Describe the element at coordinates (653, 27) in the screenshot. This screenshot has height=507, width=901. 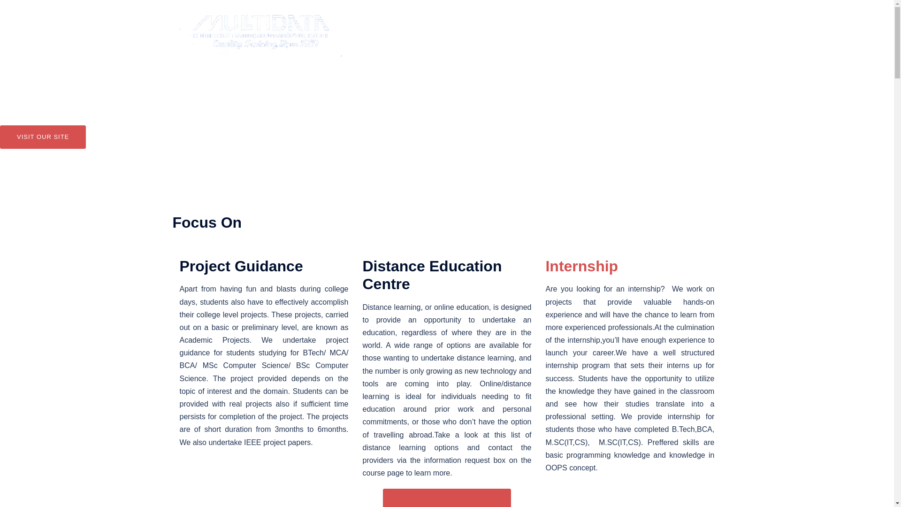
I see `GSTIN :32AJYPK4180A1ZA` at that location.